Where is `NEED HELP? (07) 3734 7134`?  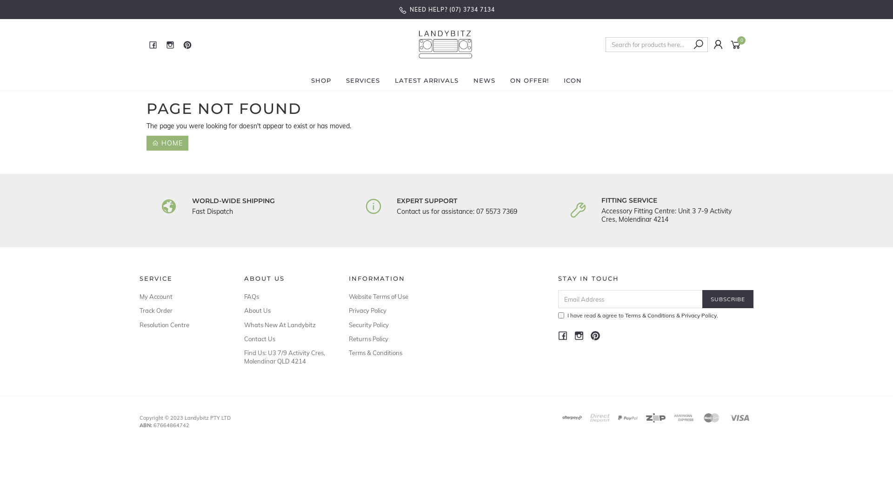 NEED HELP? (07) 3734 7134 is located at coordinates (446, 9).